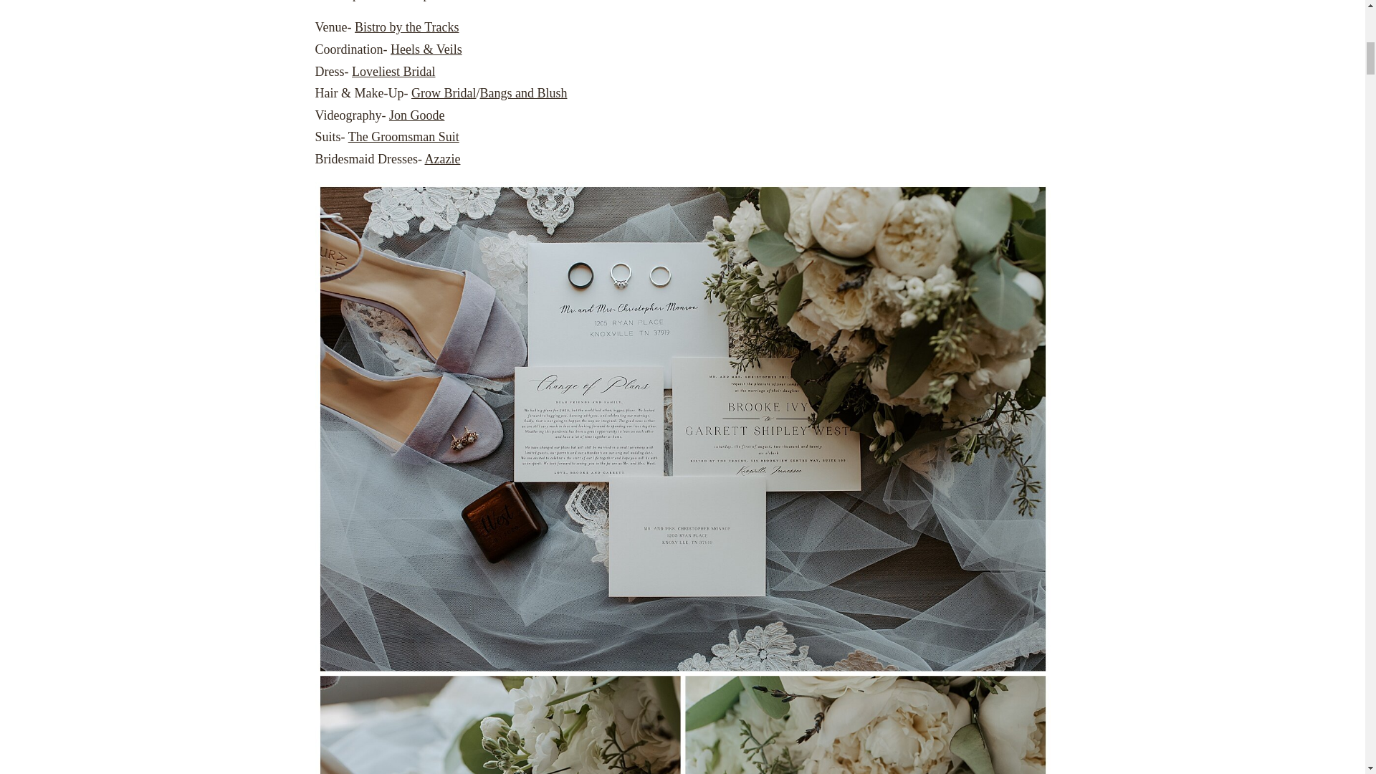 This screenshot has height=774, width=1376. I want to click on The Groomsman Suit, so click(403, 136).